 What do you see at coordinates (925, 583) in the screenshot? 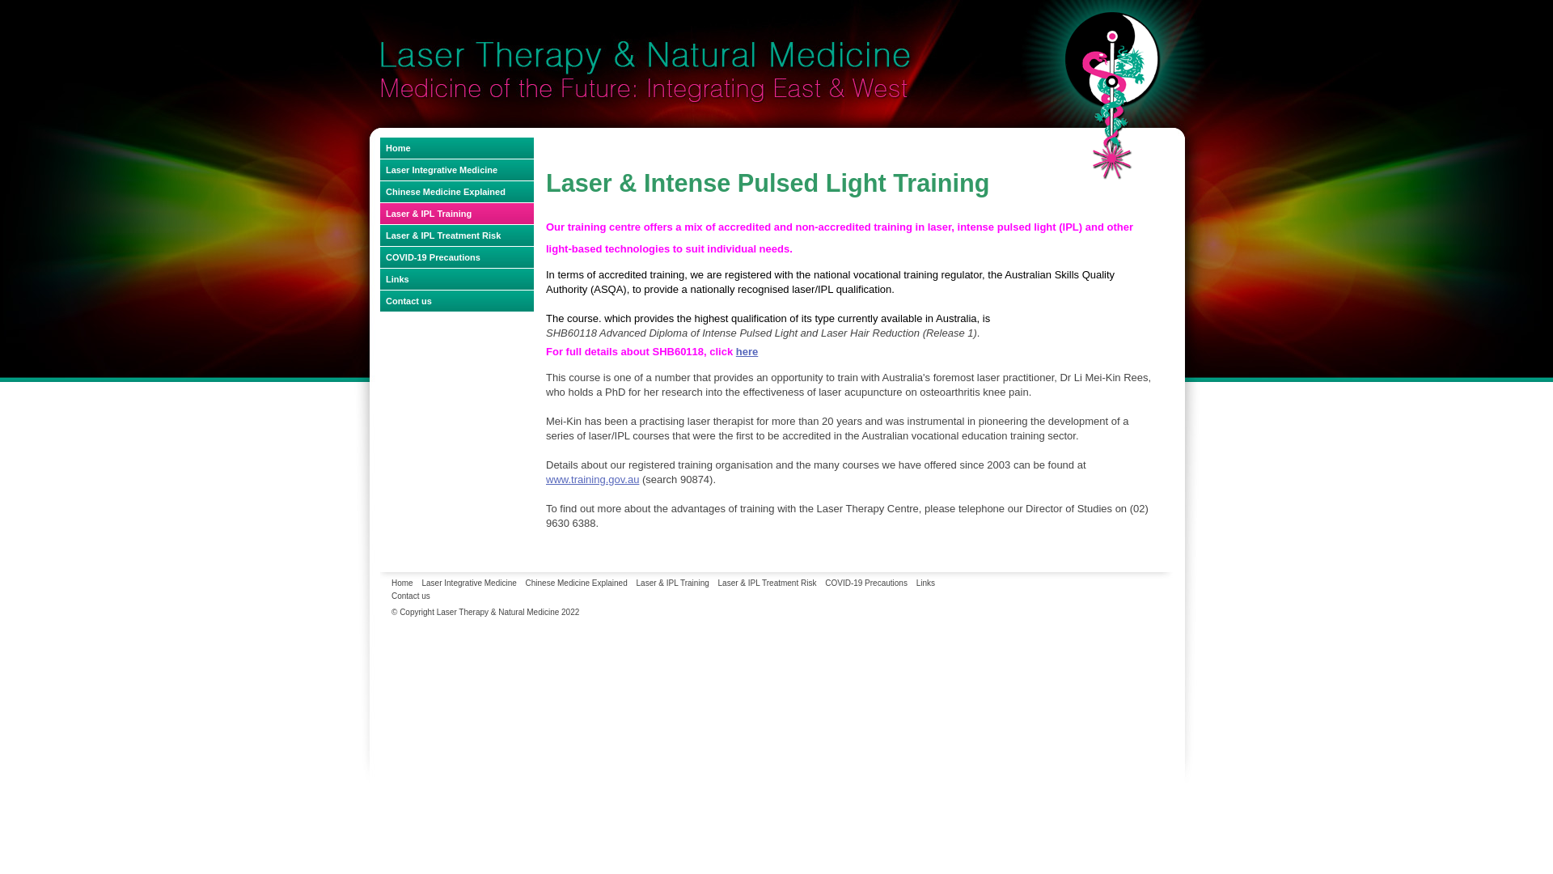
I see `Links` at bounding box center [925, 583].